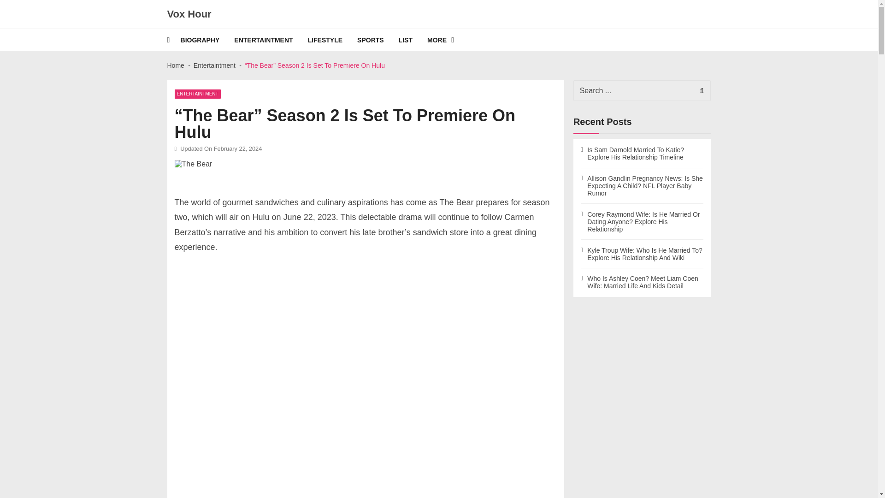 The width and height of the screenshot is (885, 498). Describe the element at coordinates (378, 40) in the screenshot. I see `SPORTS` at that location.